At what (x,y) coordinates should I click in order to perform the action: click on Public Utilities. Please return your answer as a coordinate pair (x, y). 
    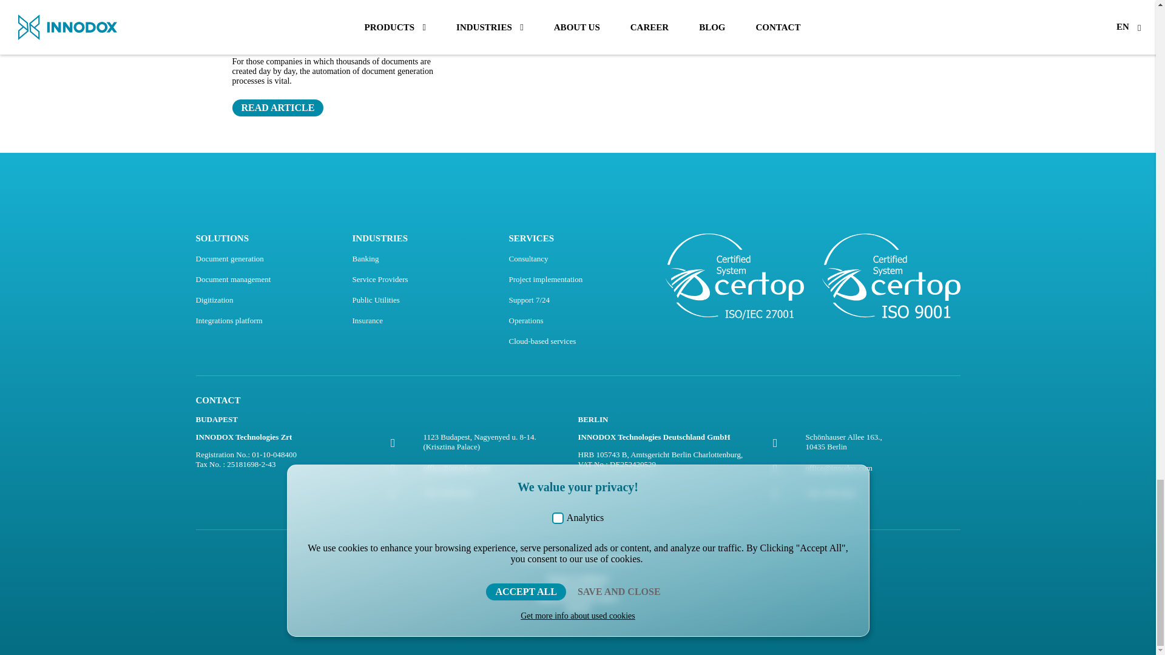
    Looking at the image, I should click on (375, 300).